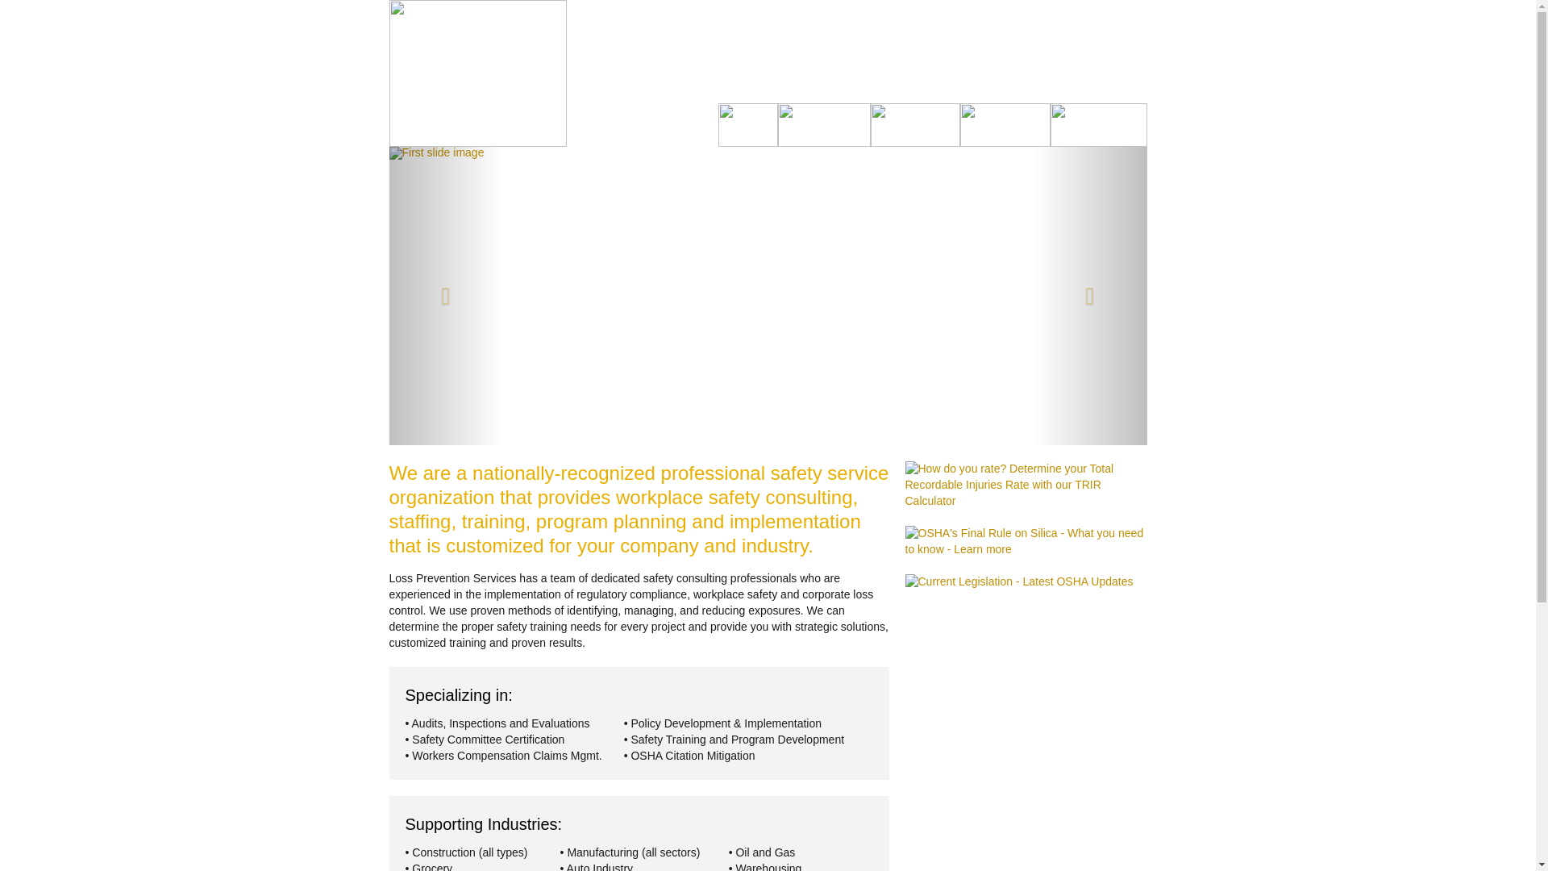  Describe the element at coordinates (1026, 486) in the screenshot. I see `TRIR Calculator` at that location.